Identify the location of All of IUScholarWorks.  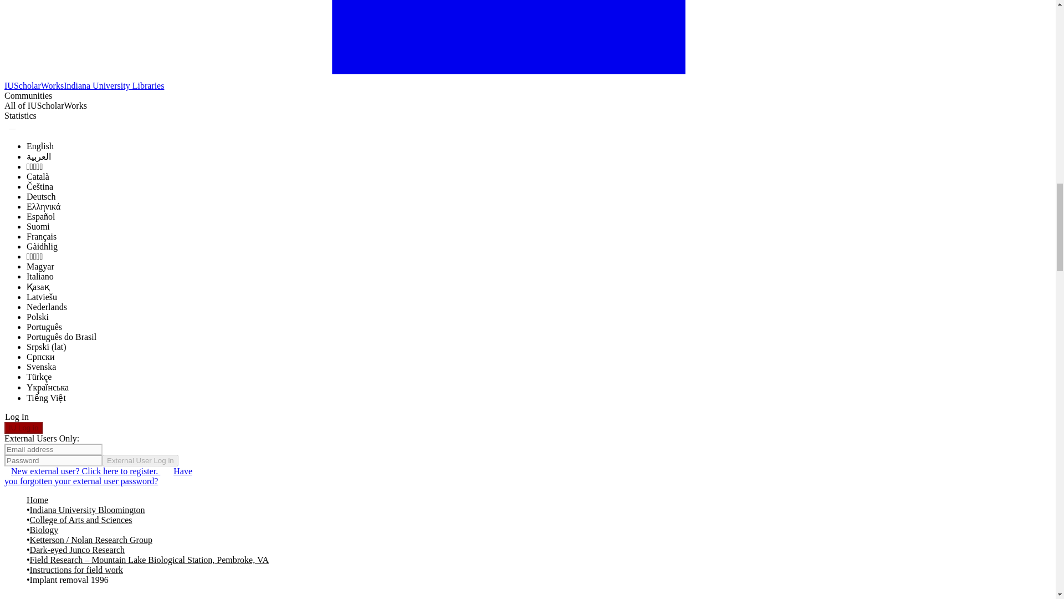
(45, 105).